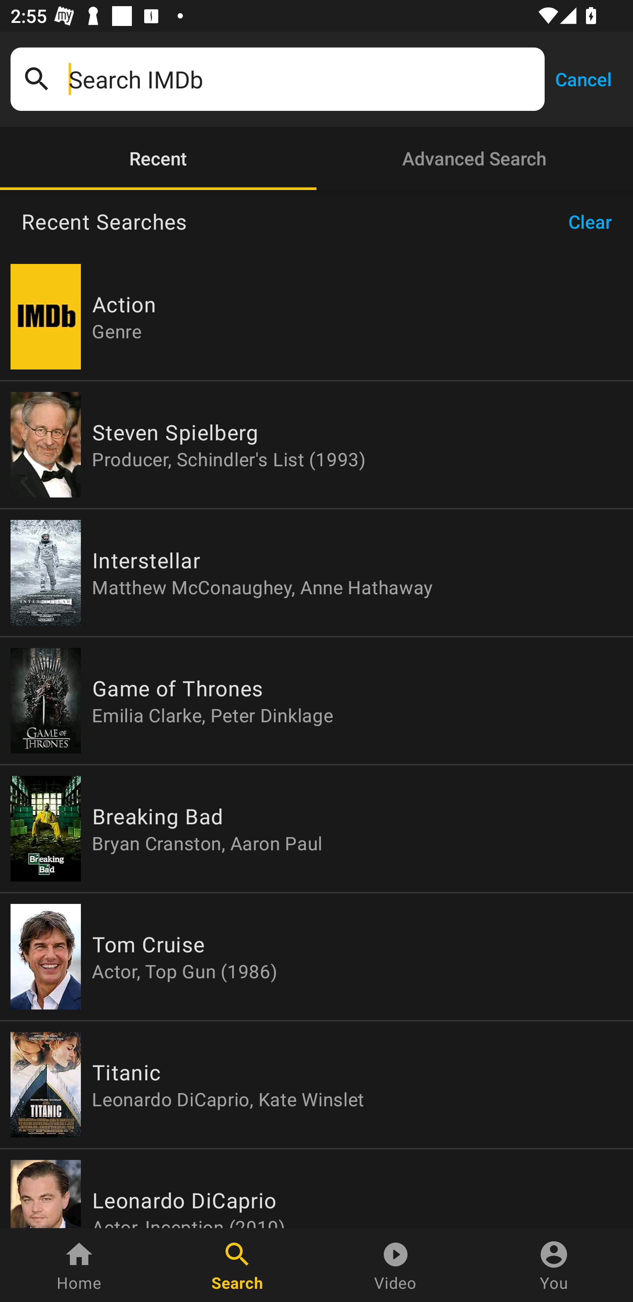  I want to click on Action Genre, so click(316, 317).